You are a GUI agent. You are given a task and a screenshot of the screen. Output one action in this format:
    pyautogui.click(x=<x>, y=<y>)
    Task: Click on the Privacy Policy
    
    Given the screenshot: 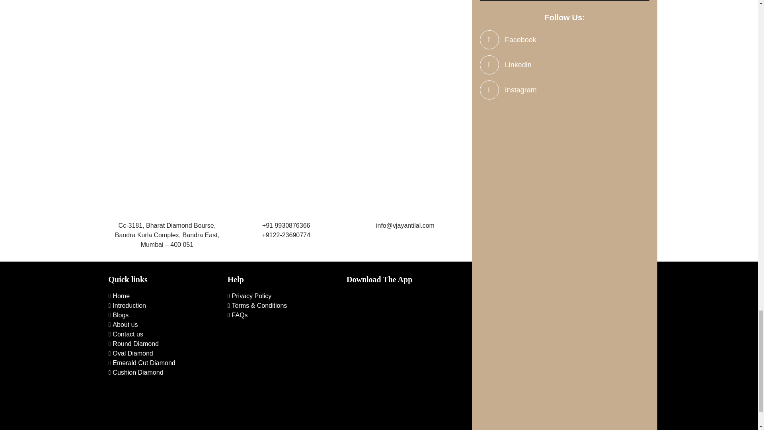 What is the action you would take?
    pyautogui.click(x=249, y=296)
    